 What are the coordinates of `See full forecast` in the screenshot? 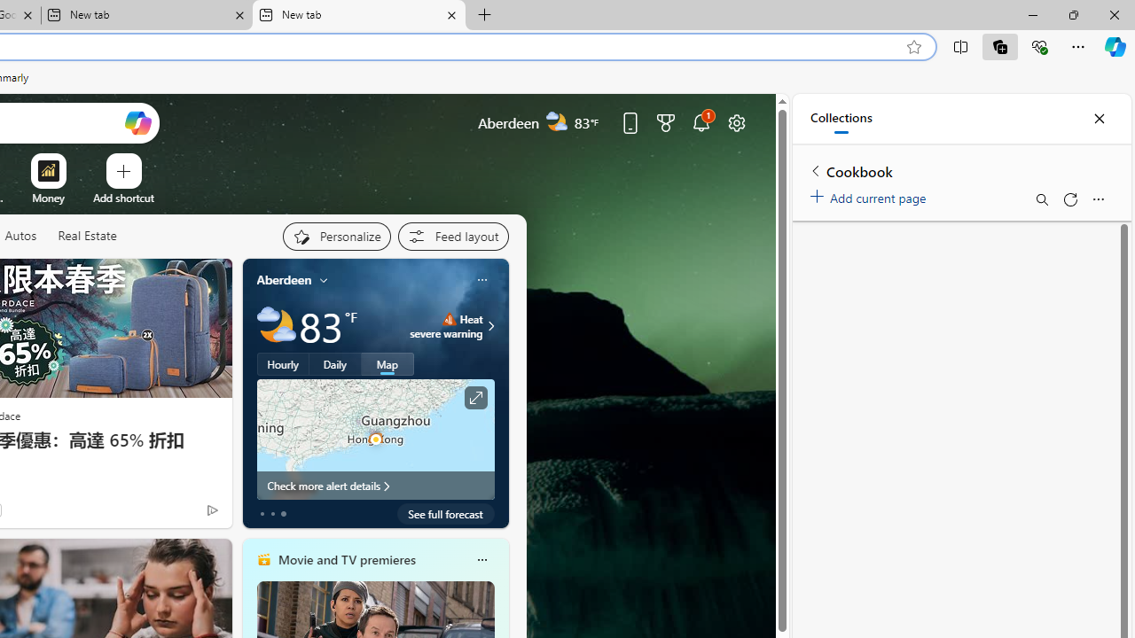 It's located at (445, 514).